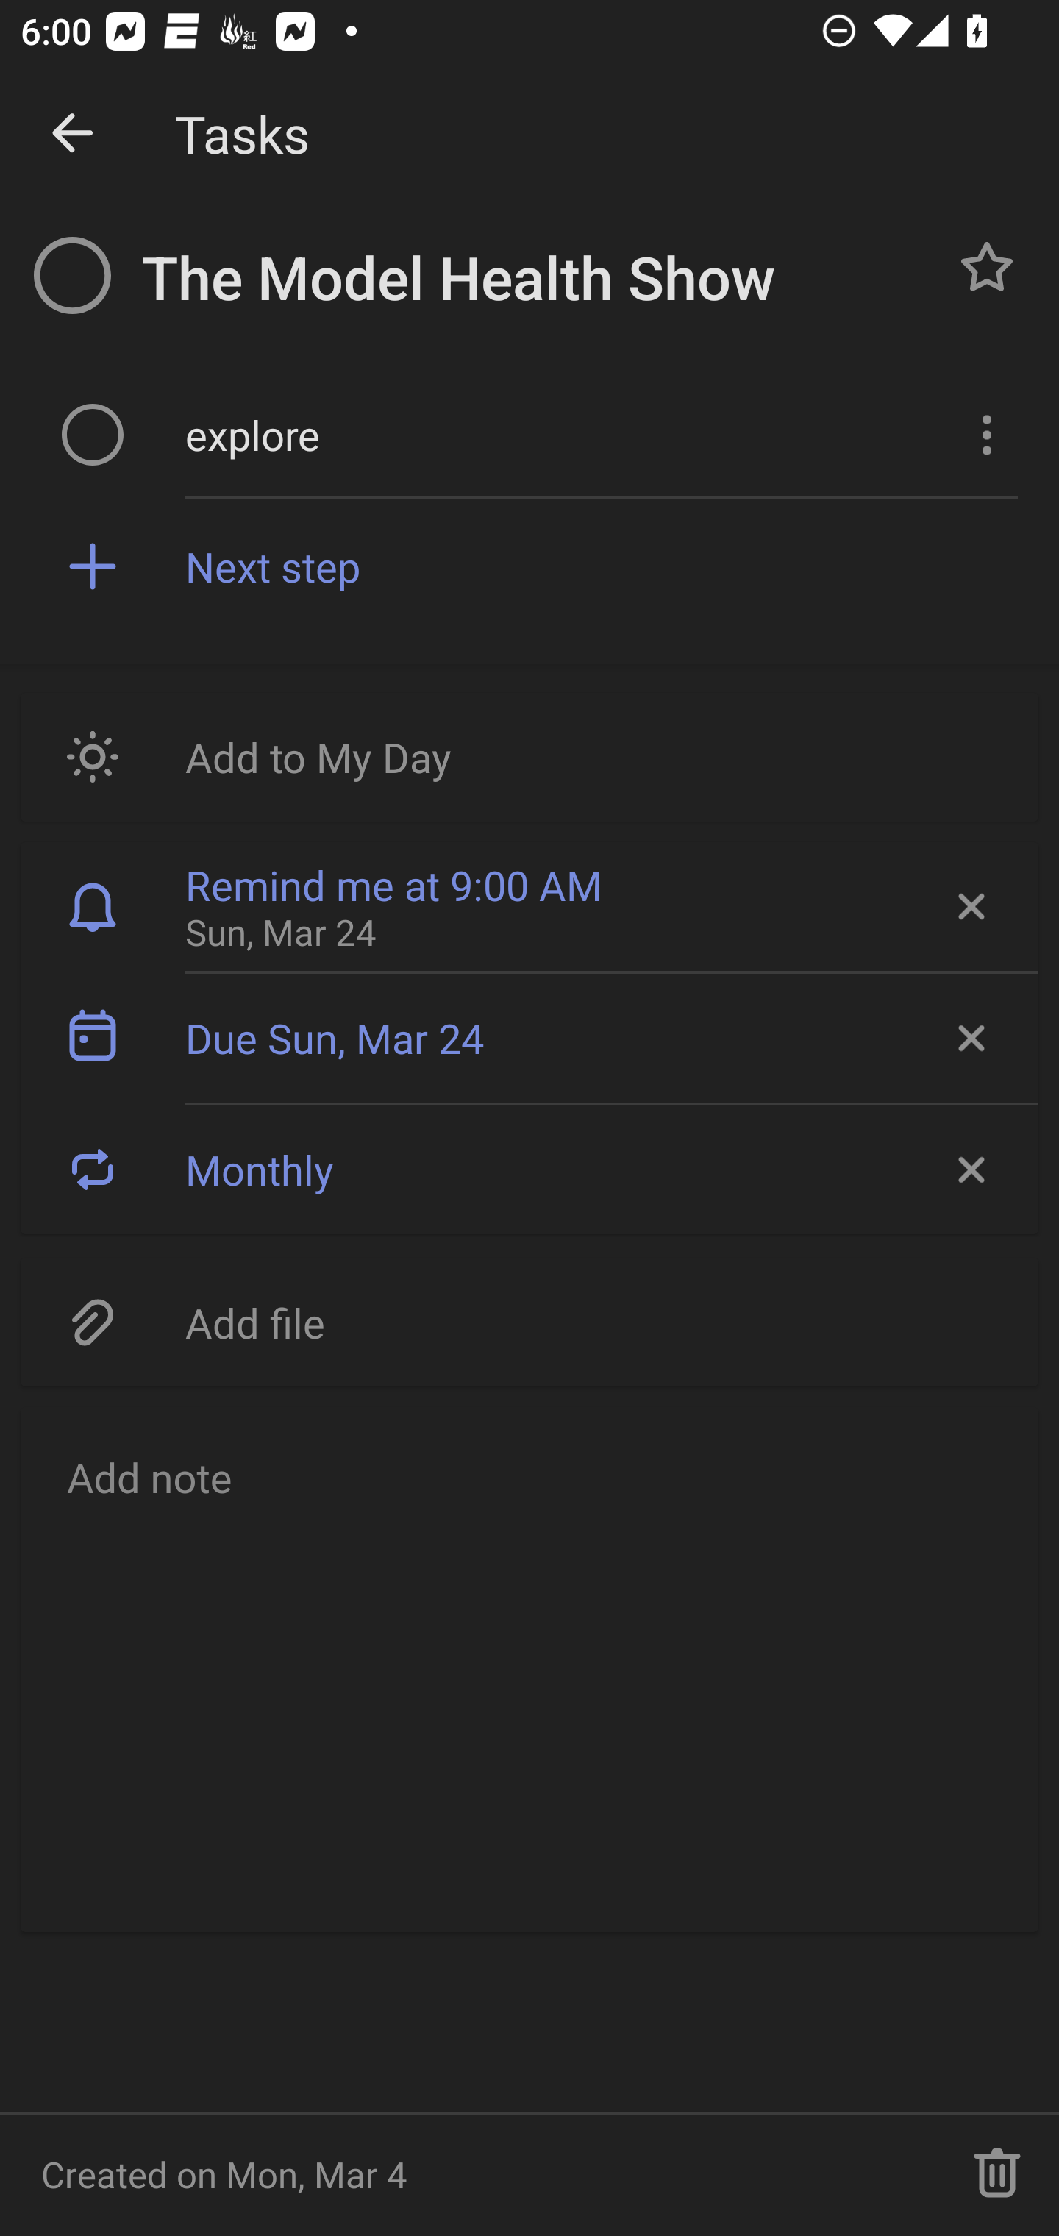  I want to click on Remind me at 9:00 AM Sun, Mar 24 Remove reminder, so click(529, 906).